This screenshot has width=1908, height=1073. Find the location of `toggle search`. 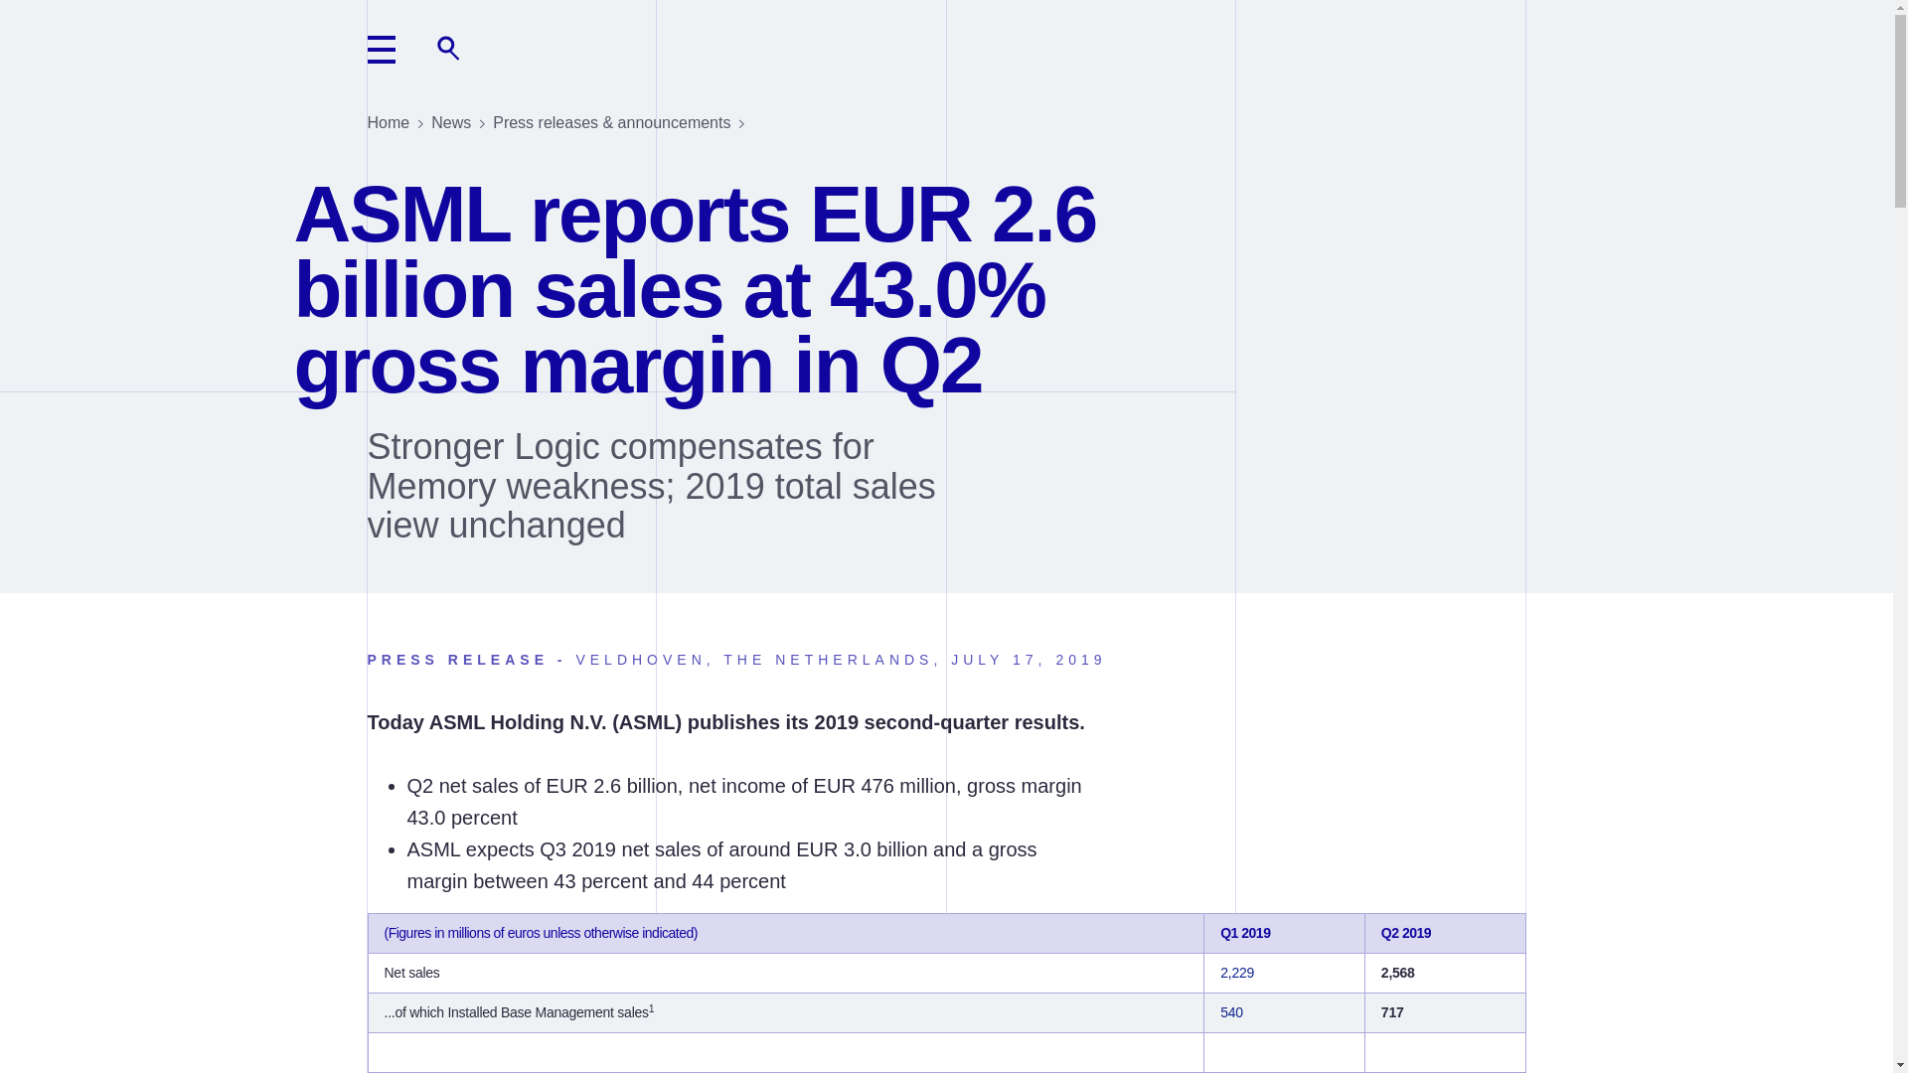

toggle search is located at coordinates (449, 49).